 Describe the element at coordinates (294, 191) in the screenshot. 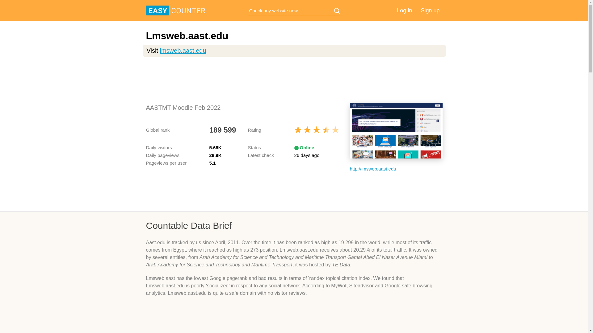

I see `Advertisement` at that location.